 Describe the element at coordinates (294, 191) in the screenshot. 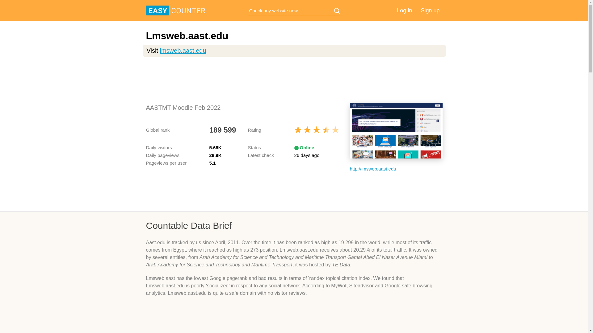

I see `Advertisement` at that location.